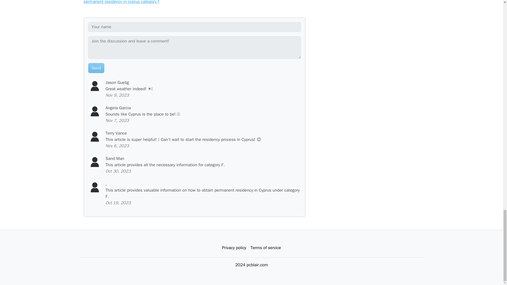  Describe the element at coordinates (266, 248) in the screenshot. I see `Terms of service` at that location.